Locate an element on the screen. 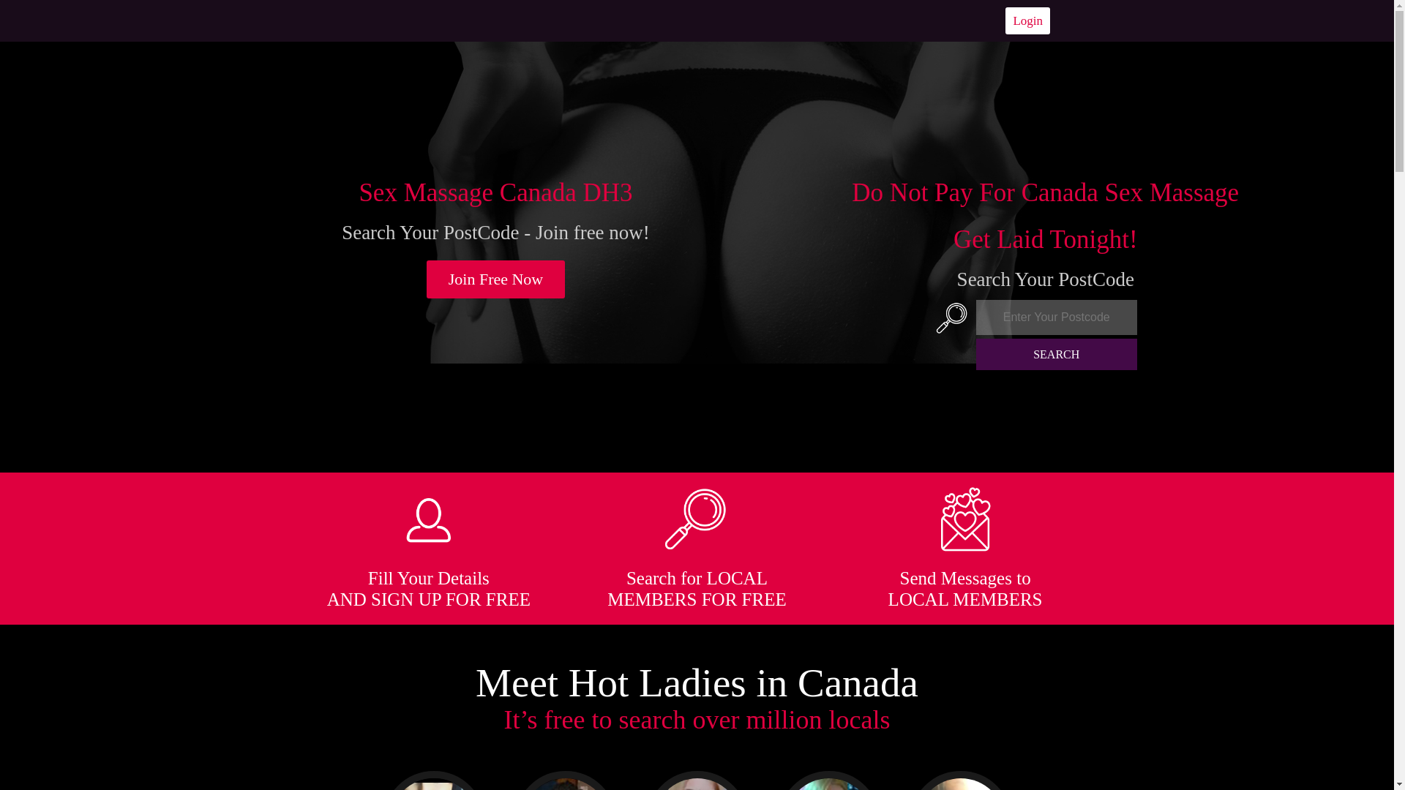 The width and height of the screenshot is (1405, 790). Join is located at coordinates (496, 279).